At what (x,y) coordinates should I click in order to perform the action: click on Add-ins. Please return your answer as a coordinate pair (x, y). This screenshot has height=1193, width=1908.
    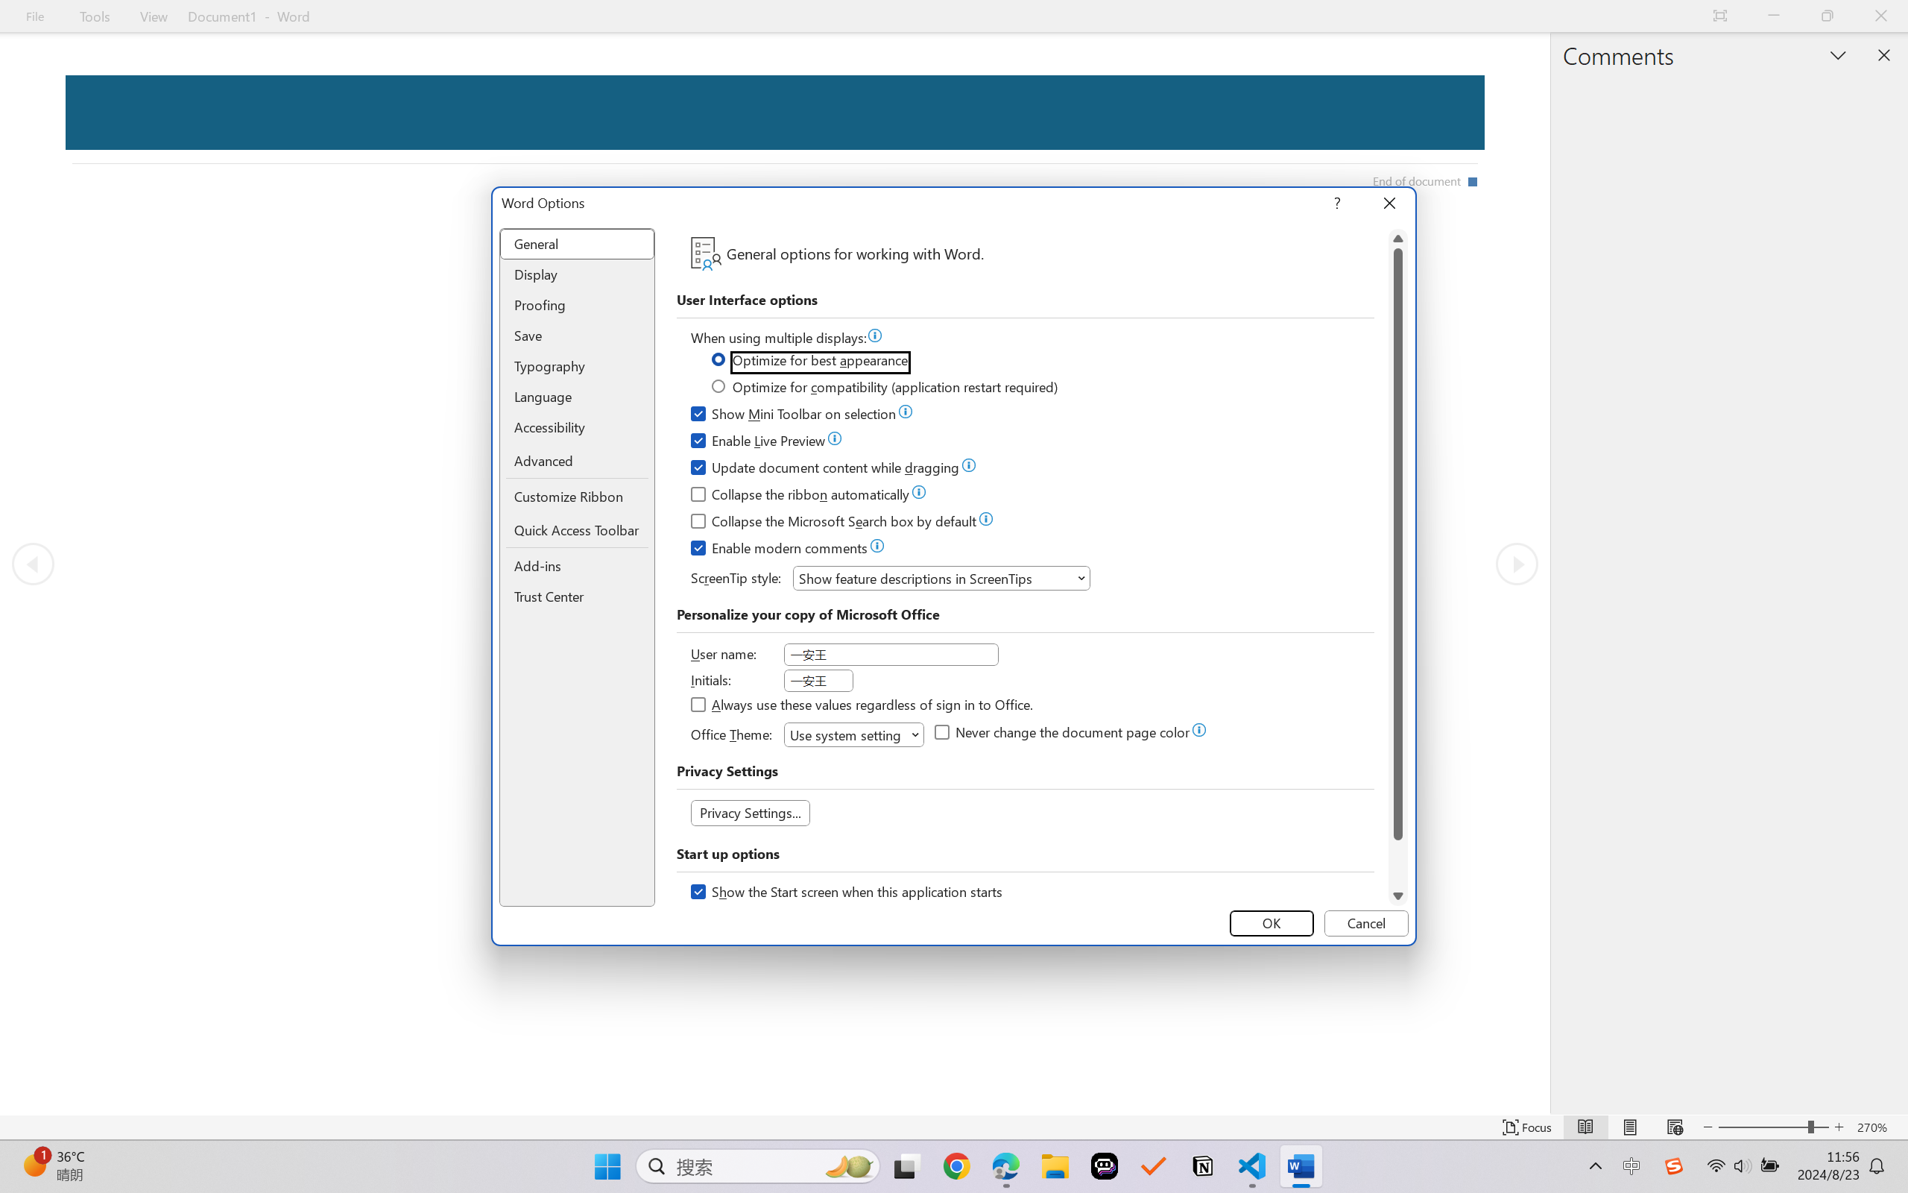
    Looking at the image, I should click on (577, 567).